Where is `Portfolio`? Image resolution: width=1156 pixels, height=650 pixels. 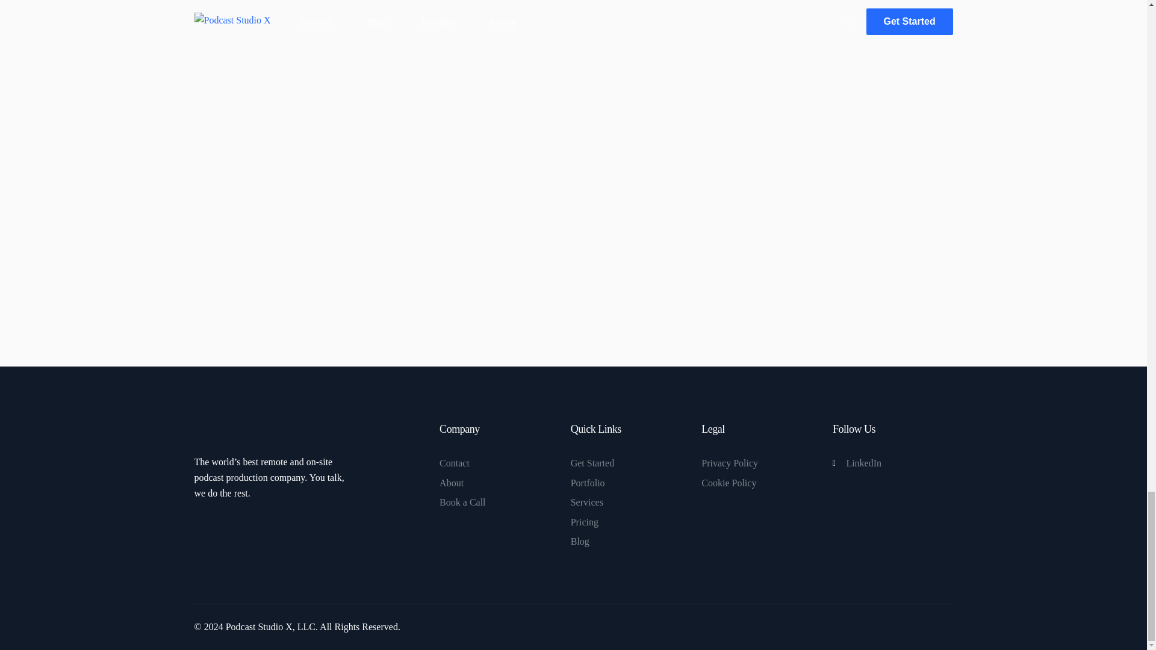
Portfolio is located at coordinates (630, 483).